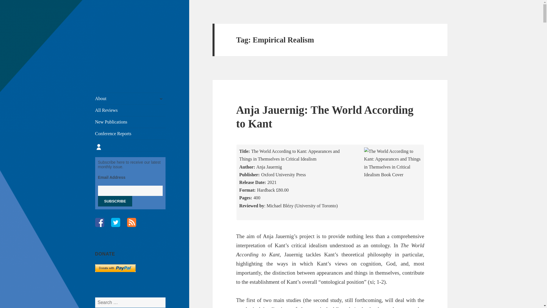  What do you see at coordinates (130, 134) in the screenshot?
I see `Conference Reports` at bounding box center [130, 134].